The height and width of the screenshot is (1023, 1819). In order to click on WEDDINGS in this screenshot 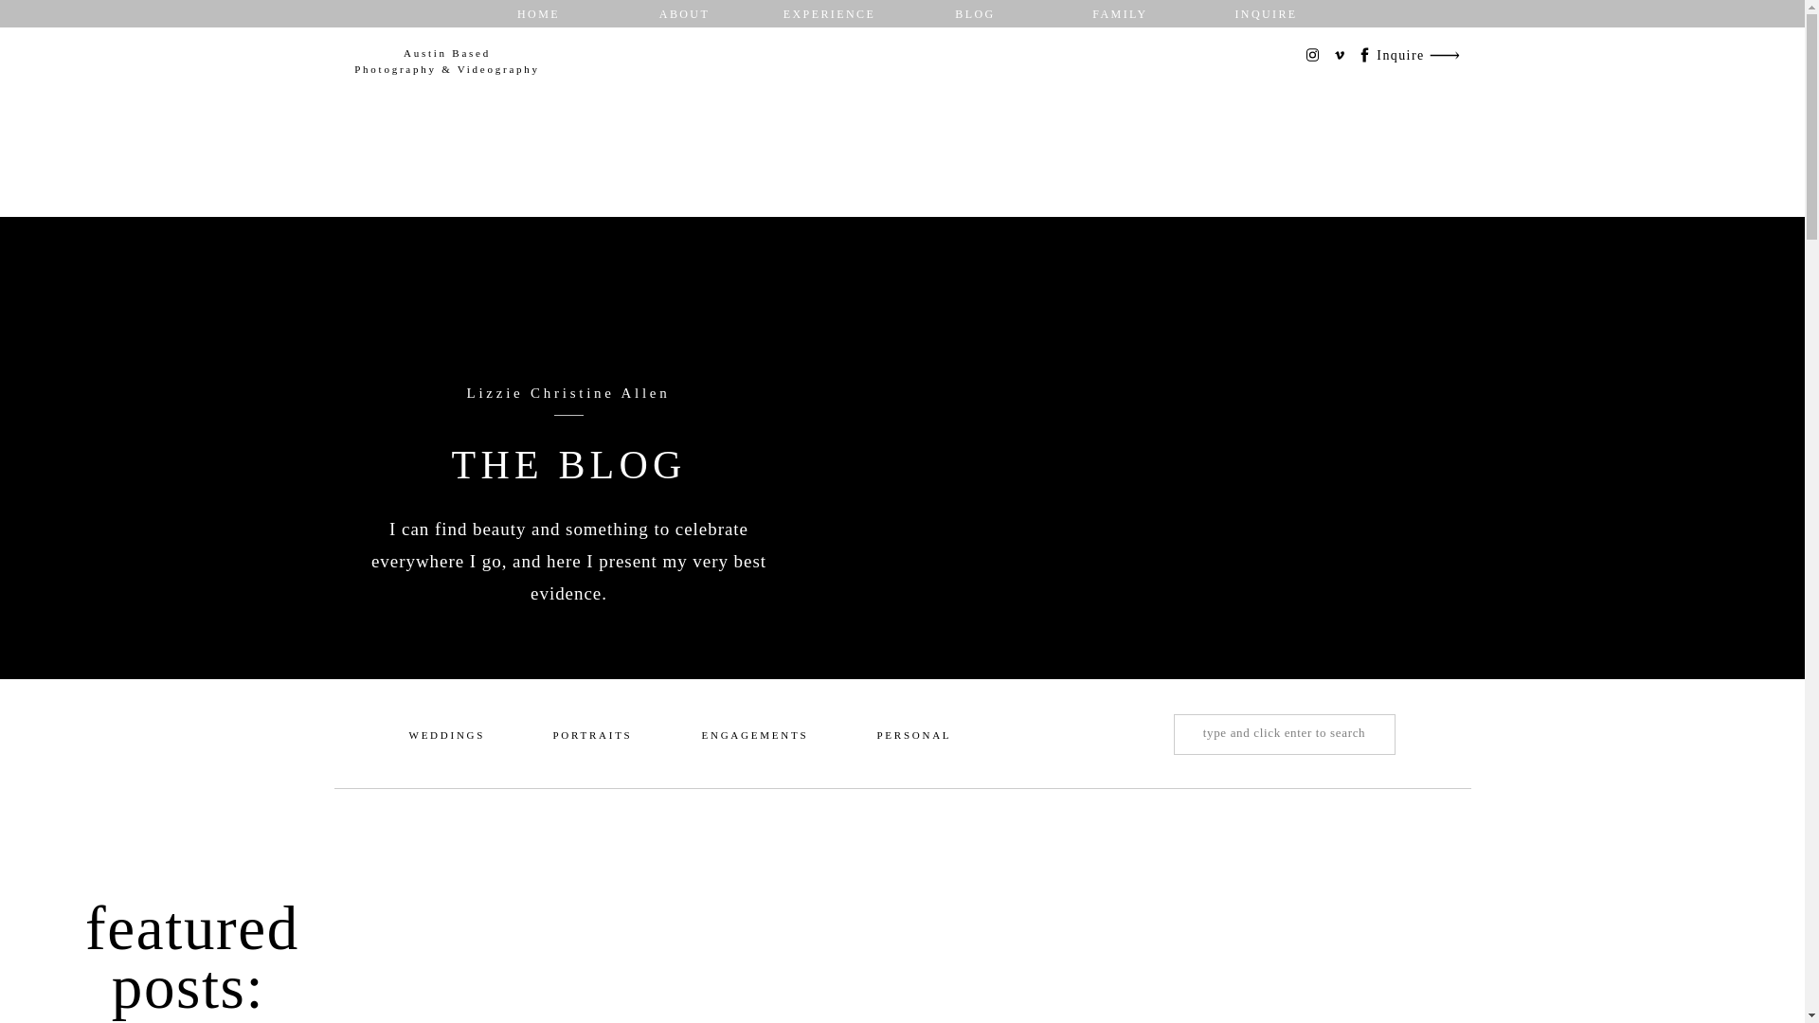, I will do `click(446, 737)`.